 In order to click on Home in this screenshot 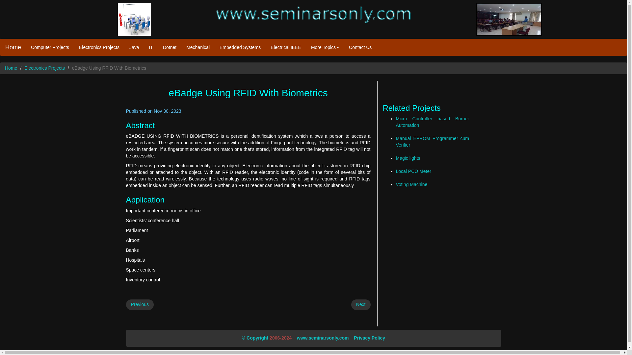, I will do `click(13, 47)`.